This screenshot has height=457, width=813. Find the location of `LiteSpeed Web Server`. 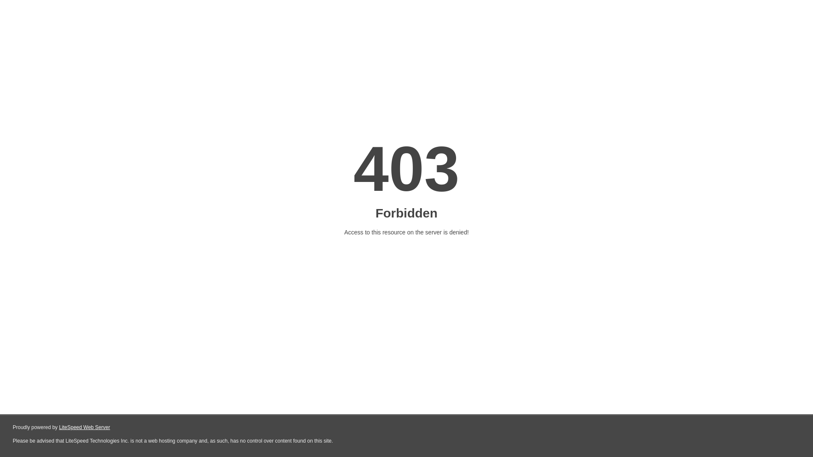

LiteSpeed Web Server is located at coordinates (85, 427).